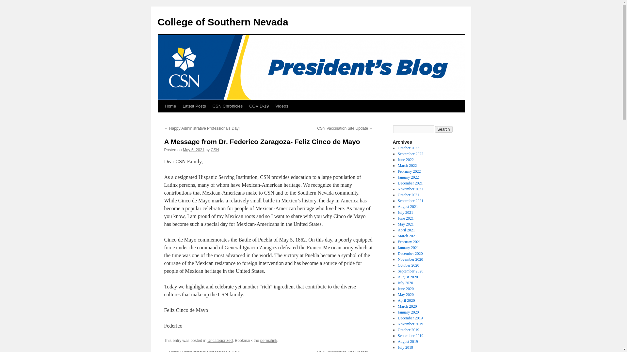 Image resolution: width=627 pixels, height=352 pixels. I want to click on March 2022, so click(407, 166).